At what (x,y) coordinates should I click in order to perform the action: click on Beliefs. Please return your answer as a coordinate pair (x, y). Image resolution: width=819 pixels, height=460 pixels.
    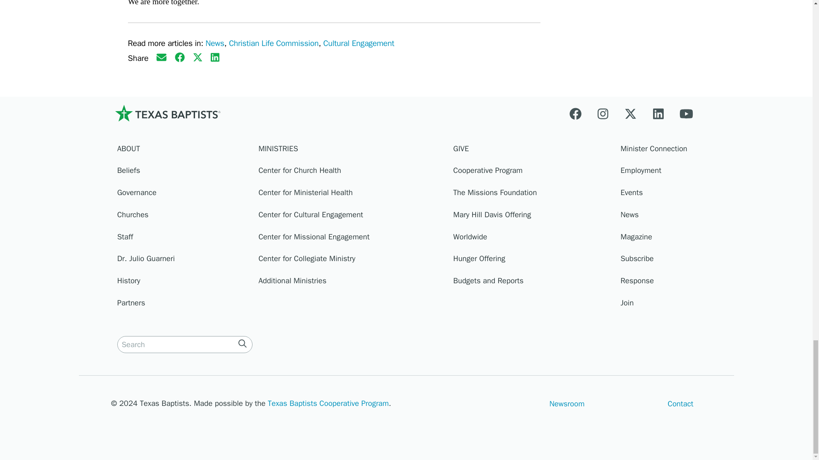
    Looking at the image, I should click on (183, 173).